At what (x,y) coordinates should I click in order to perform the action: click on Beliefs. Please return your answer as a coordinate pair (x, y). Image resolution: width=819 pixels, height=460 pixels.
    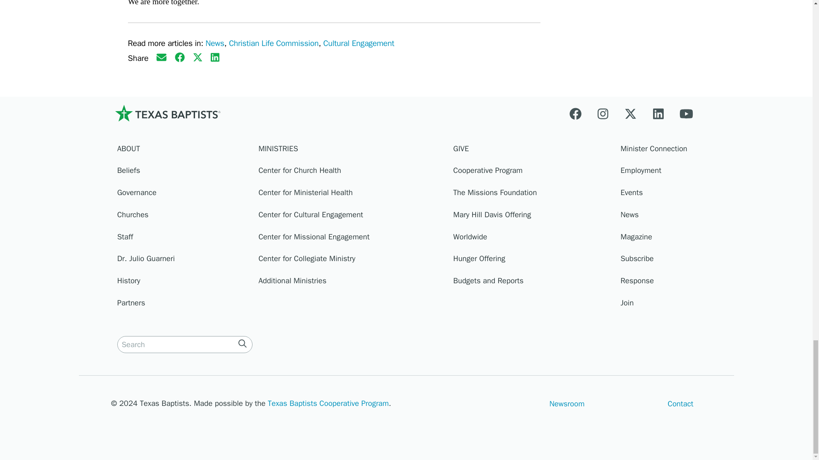
    Looking at the image, I should click on (183, 173).